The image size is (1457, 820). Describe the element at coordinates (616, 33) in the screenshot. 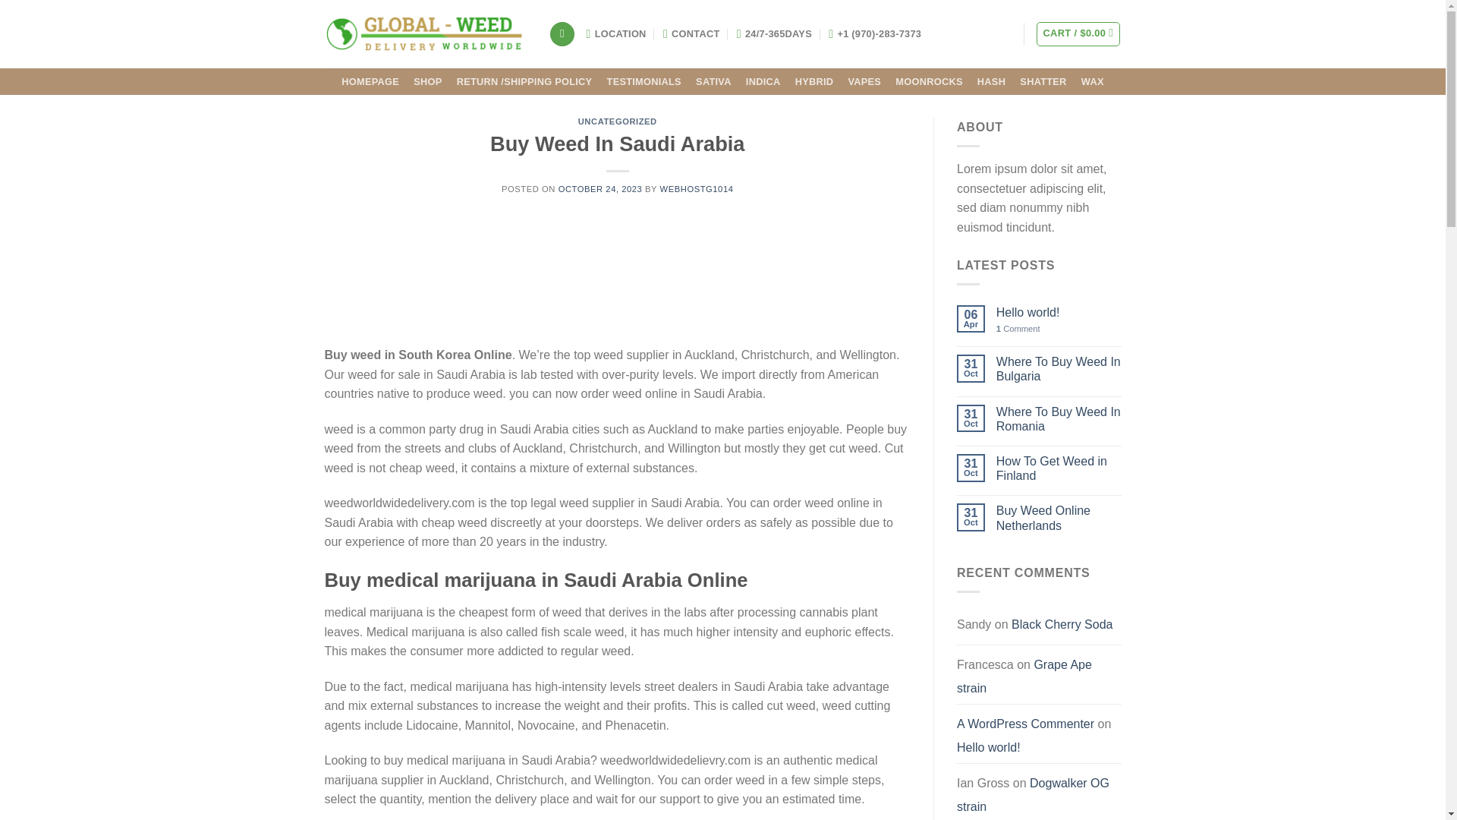

I see `LOCATION` at that location.